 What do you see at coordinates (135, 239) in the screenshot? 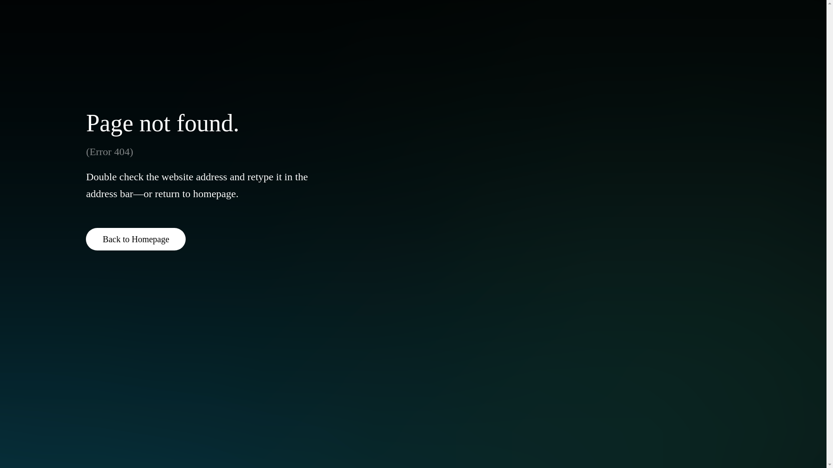
I see `Back to Homepage` at bounding box center [135, 239].